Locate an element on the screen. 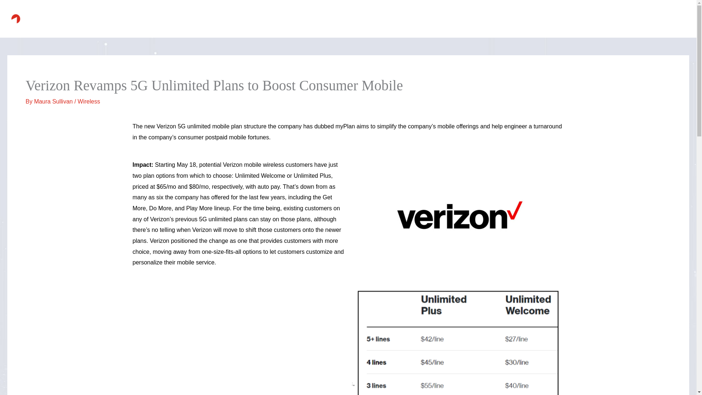 The width and height of the screenshot is (702, 395). Who We Are is located at coordinates (450, 18).